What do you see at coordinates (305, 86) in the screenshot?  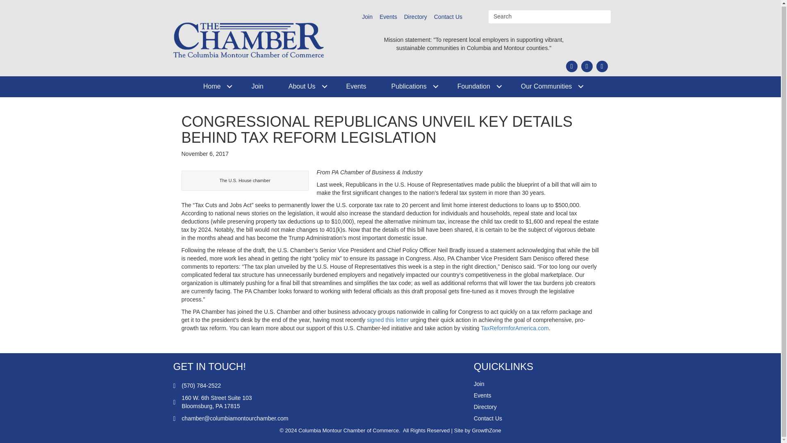 I see `About Us` at bounding box center [305, 86].